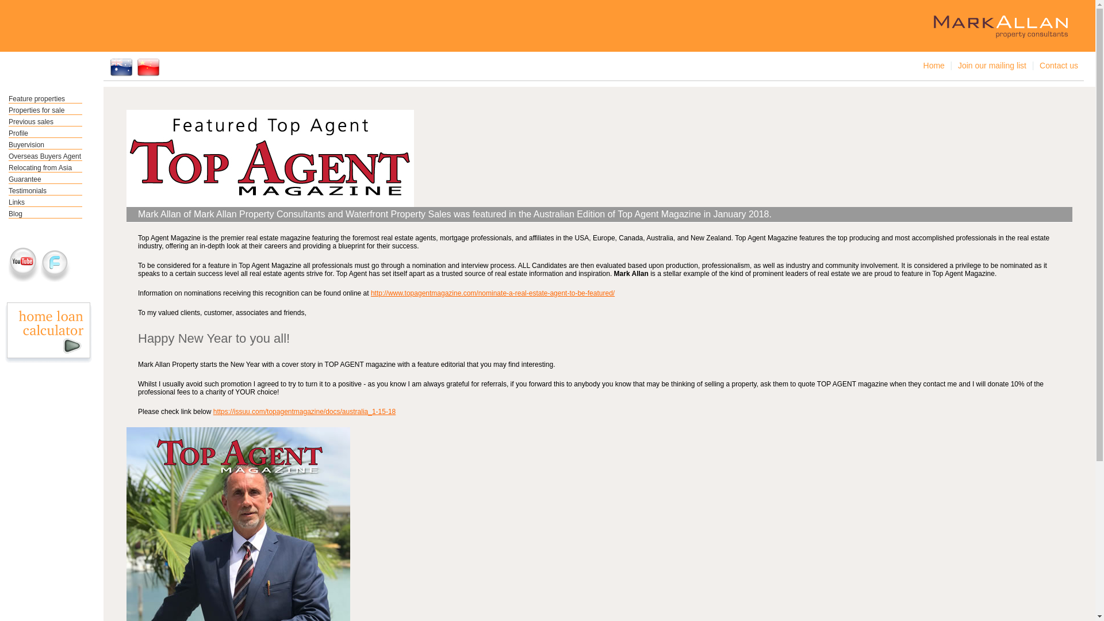  I want to click on Guarantee, so click(45, 179).